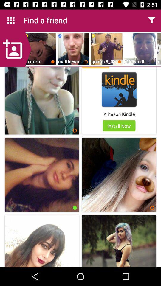 This screenshot has height=286, width=161. What do you see at coordinates (119, 89) in the screenshot?
I see `advertisement link button` at bounding box center [119, 89].